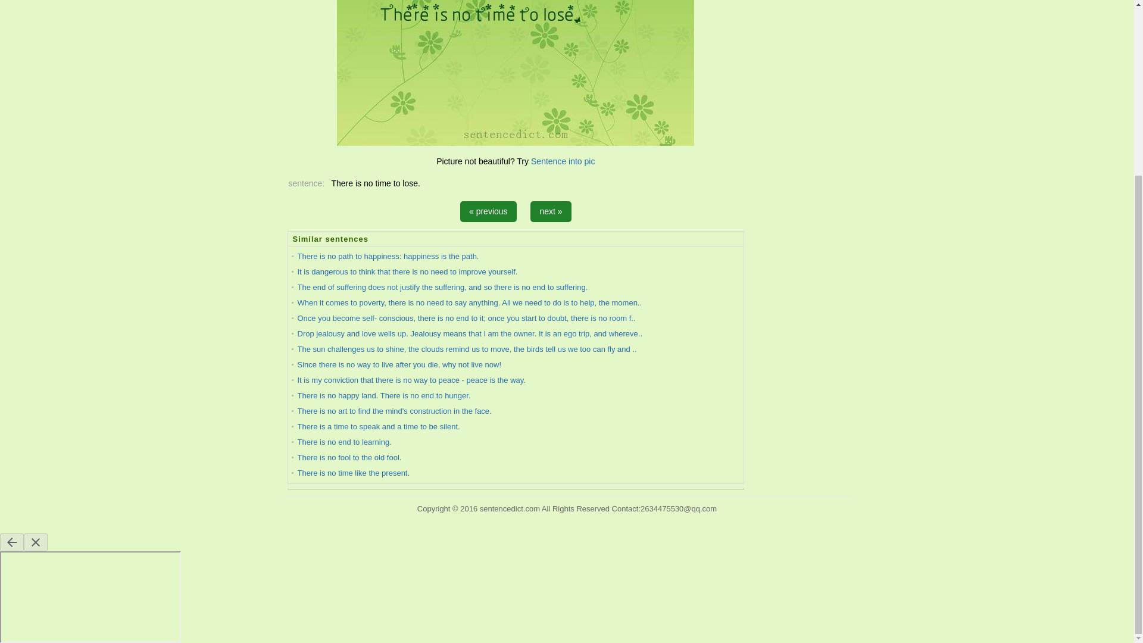  I want to click on There is no path to happiness: happiness is the path., so click(388, 256).